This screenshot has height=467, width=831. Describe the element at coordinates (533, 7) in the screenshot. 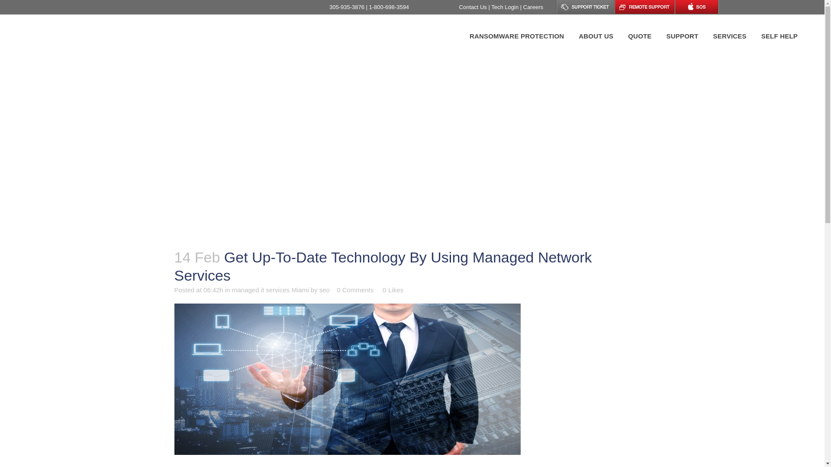

I see `Careers` at that location.